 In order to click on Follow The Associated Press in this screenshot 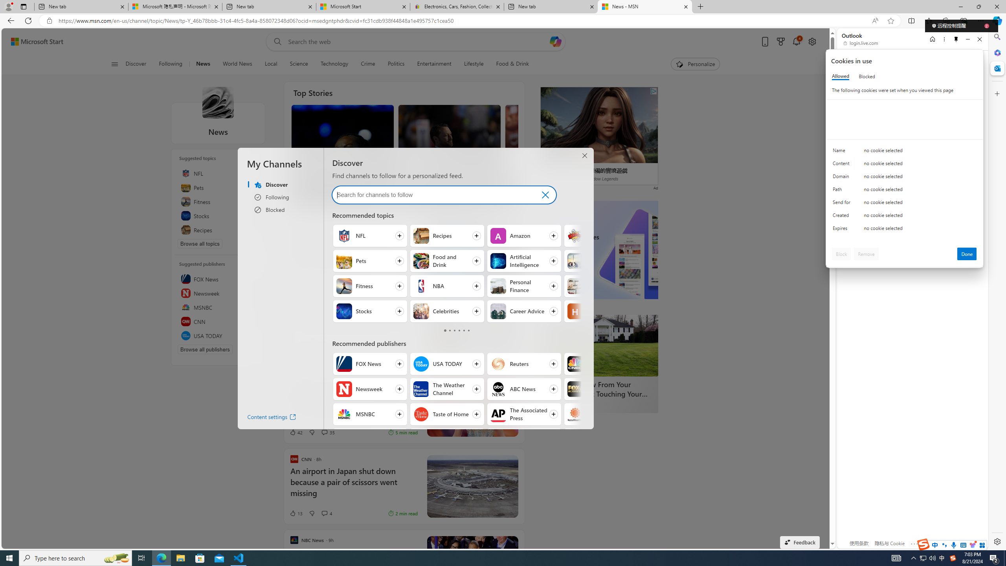, I will do `click(524, 414)`.